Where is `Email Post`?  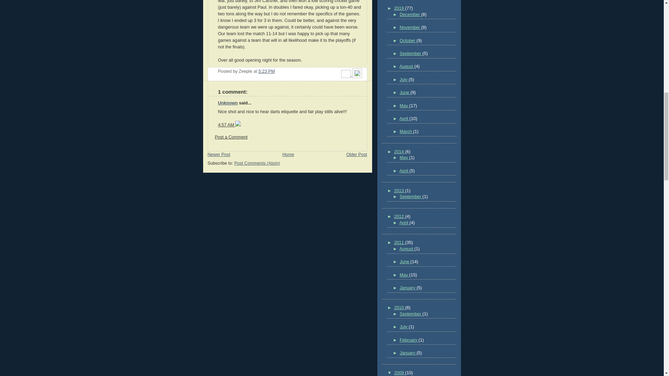
Email Post is located at coordinates (347, 75).